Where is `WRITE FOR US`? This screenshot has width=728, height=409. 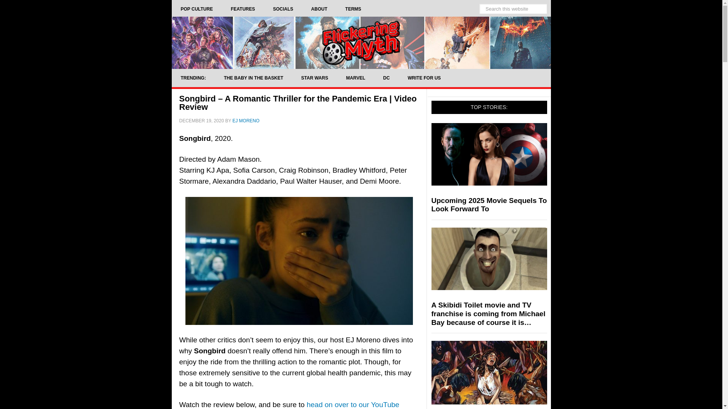
WRITE FOR US is located at coordinates (424, 78).